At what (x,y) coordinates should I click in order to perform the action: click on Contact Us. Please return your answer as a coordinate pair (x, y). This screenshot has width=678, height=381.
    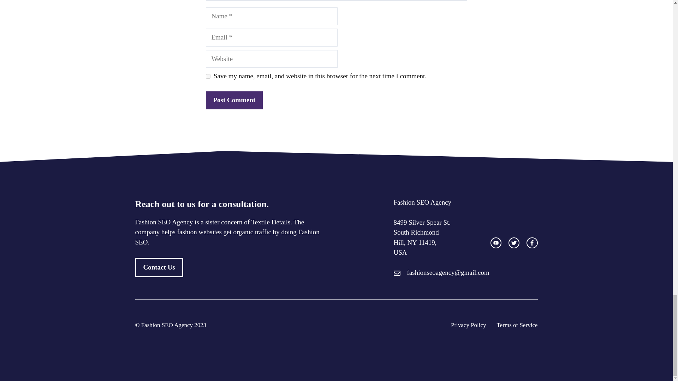
    Looking at the image, I should click on (159, 267).